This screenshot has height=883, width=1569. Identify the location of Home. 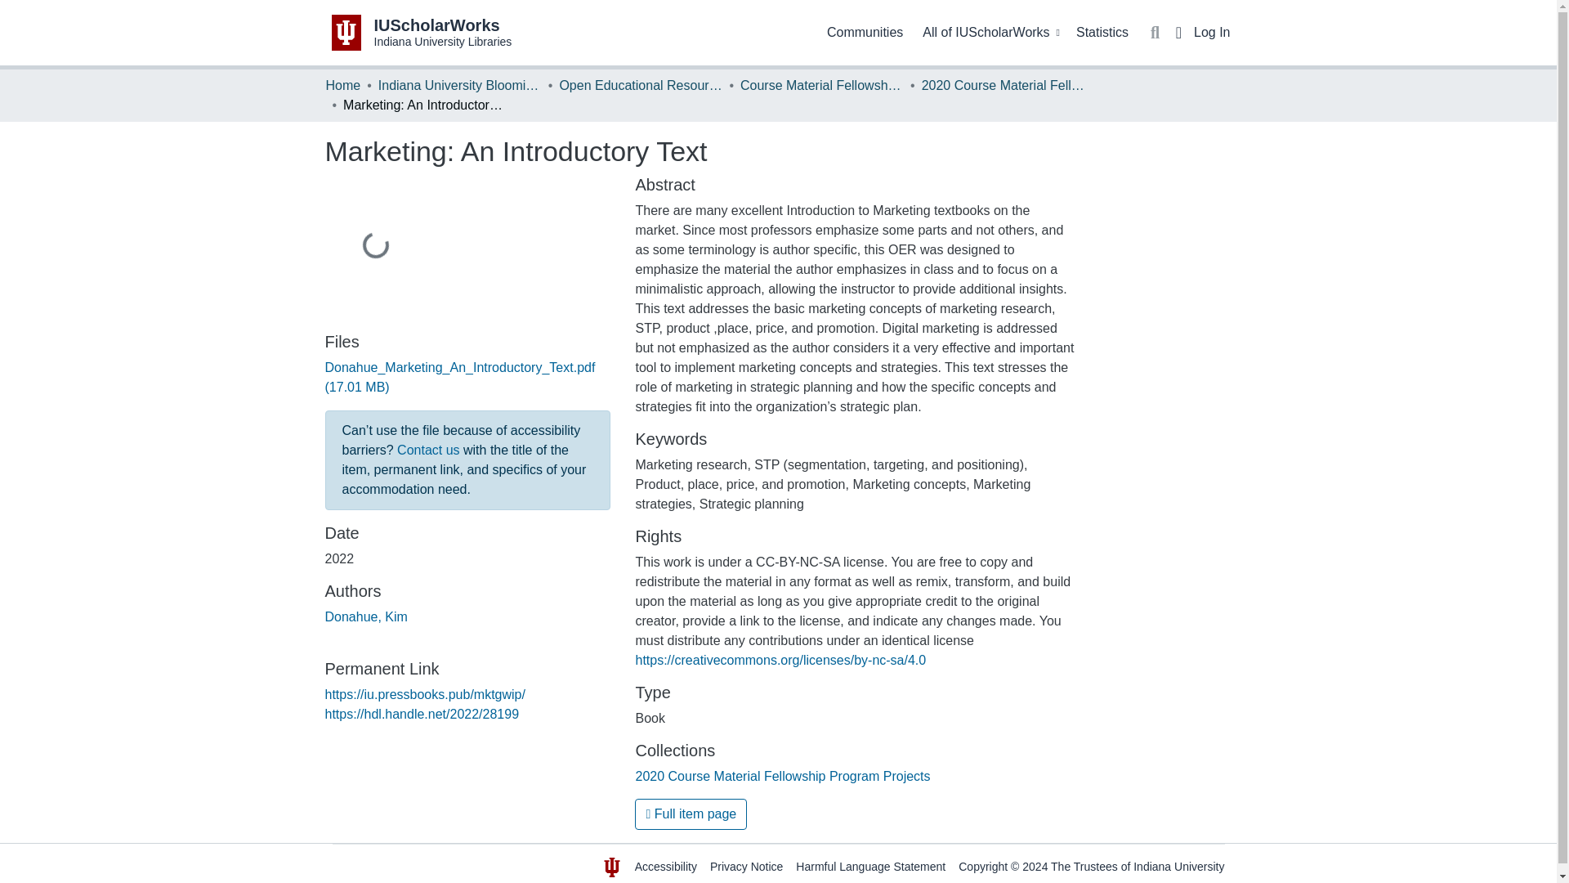
(342, 85).